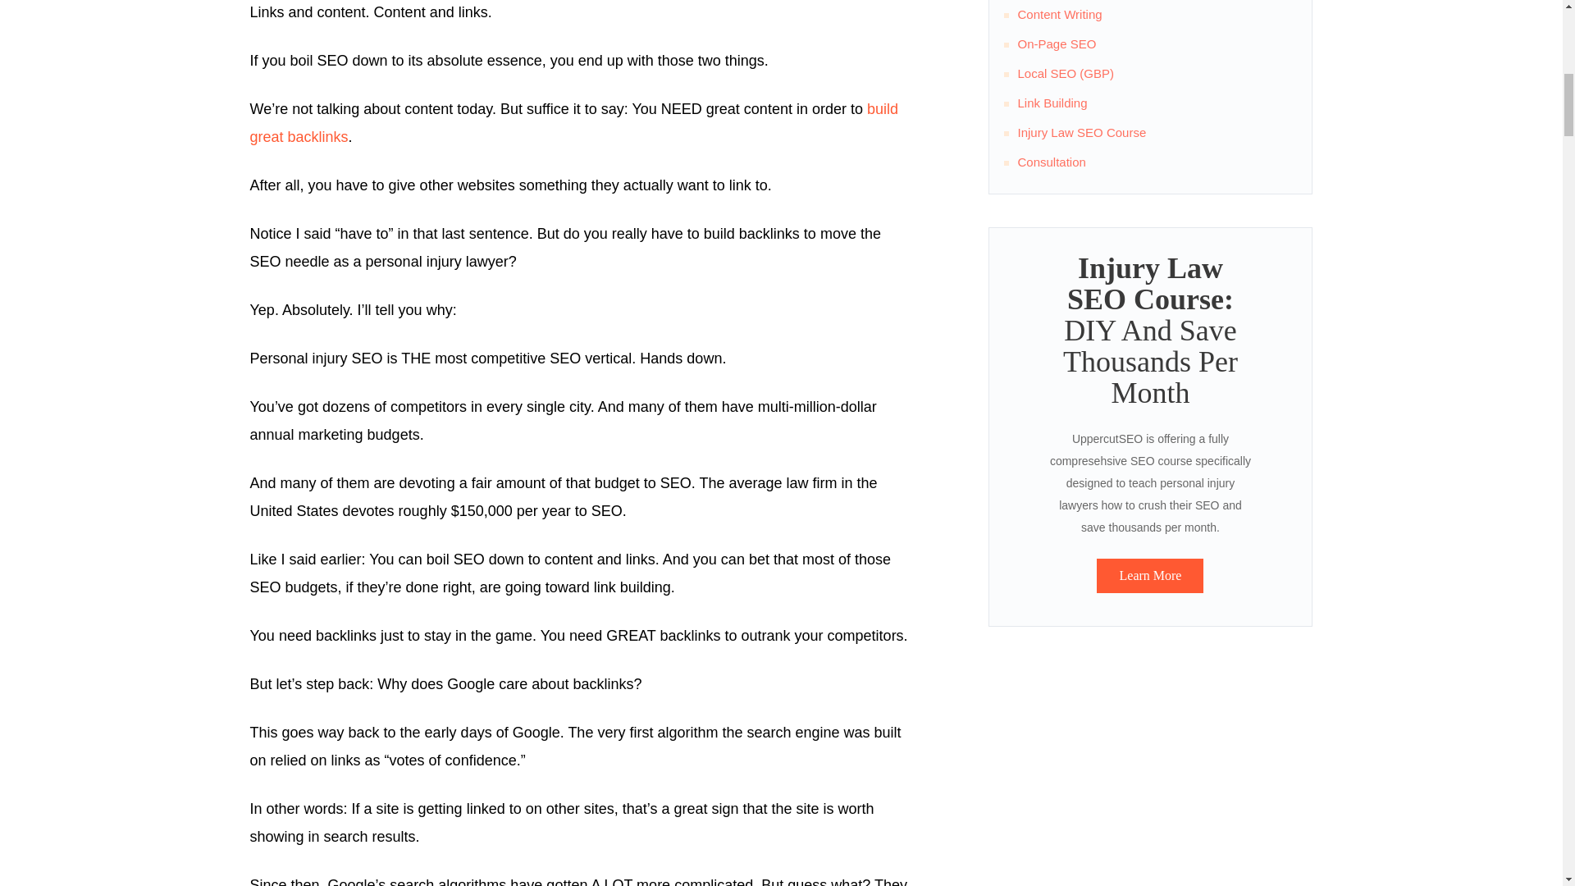 The width and height of the screenshot is (1575, 886). What do you see at coordinates (1051, 162) in the screenshot?
I see `Consultation` at bounding box center [1051, 162].